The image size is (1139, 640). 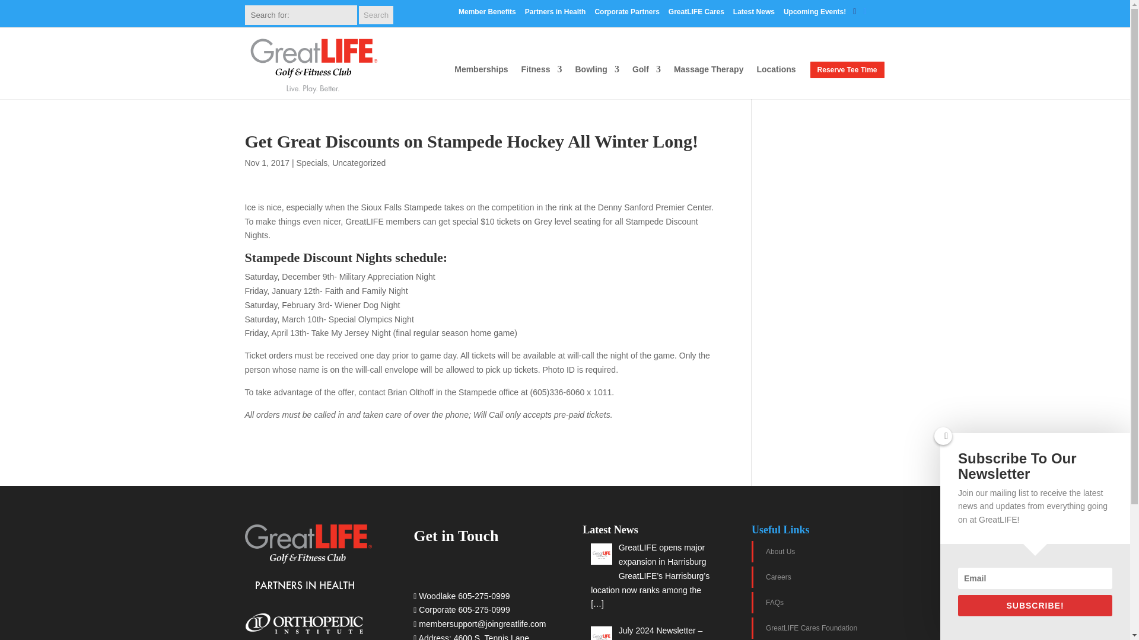 I want to click on Upcoming Events!, so click(x=815, y=14).